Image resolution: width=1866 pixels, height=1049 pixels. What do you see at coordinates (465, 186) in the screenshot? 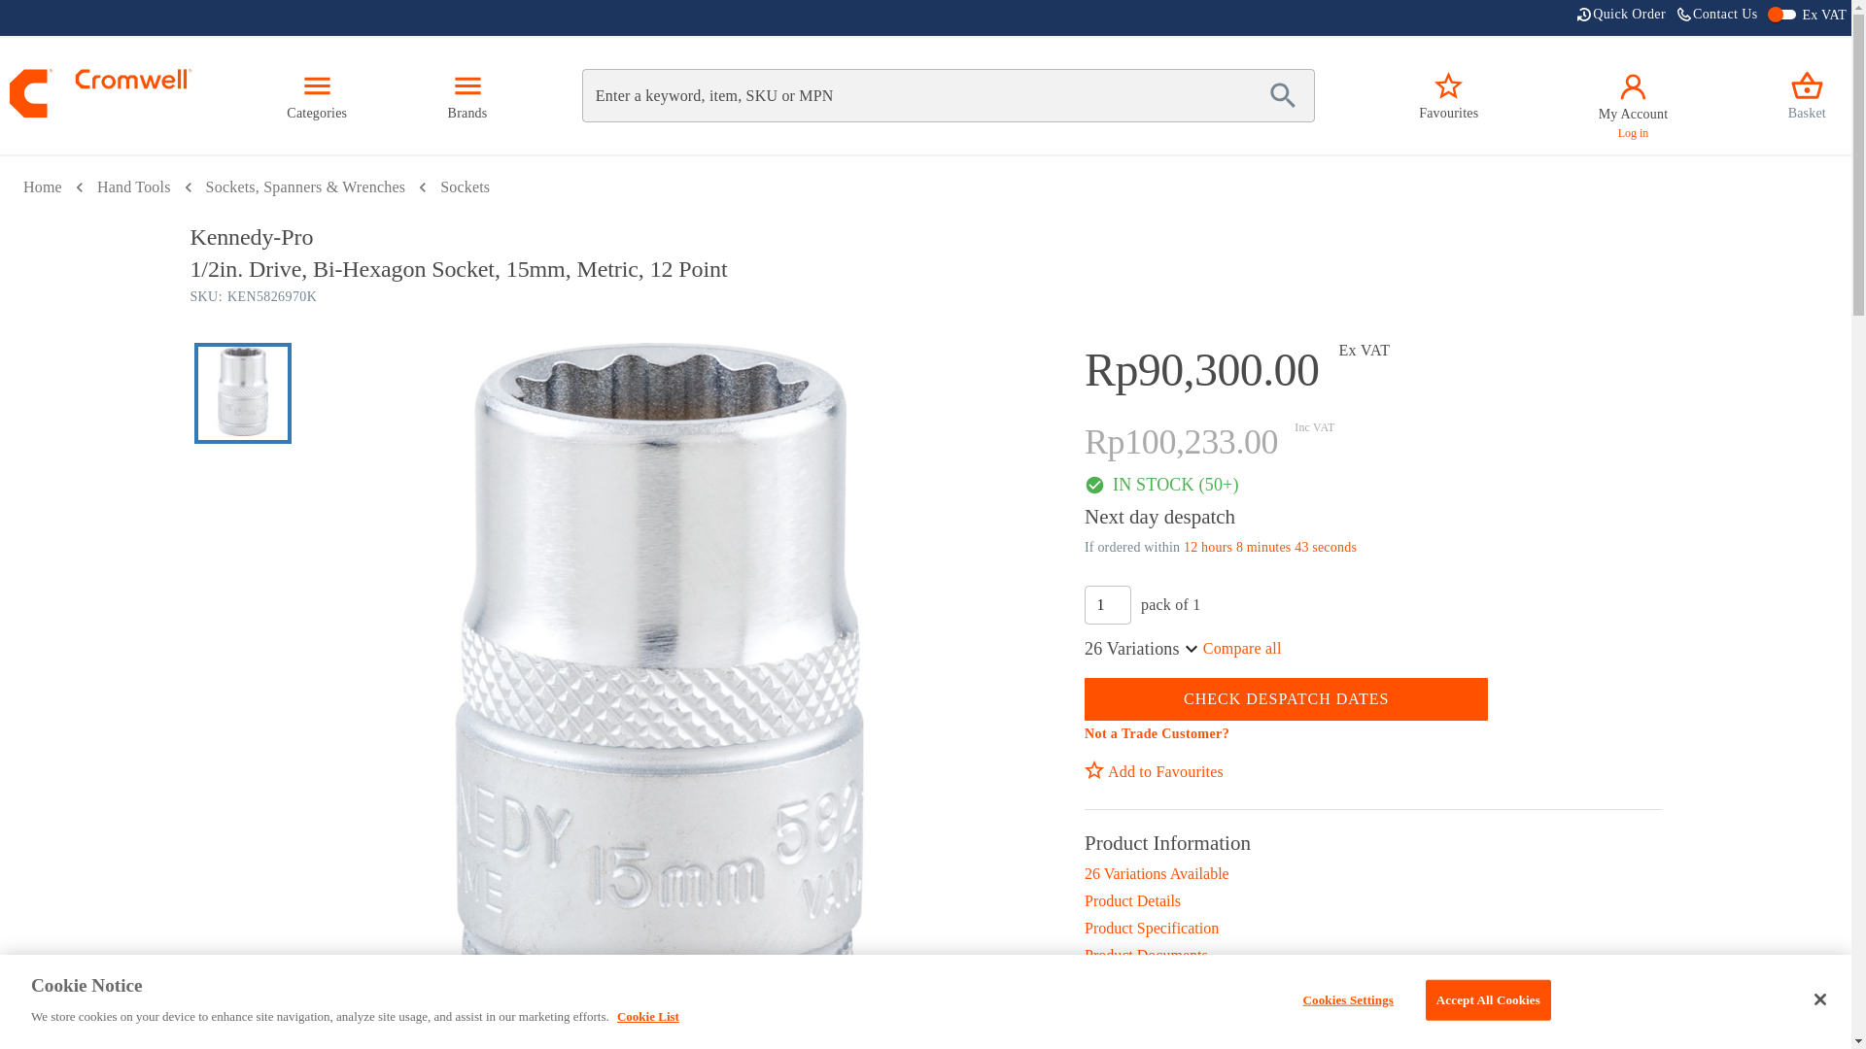
I see `26 Variations Available` at bounding box center [465, 186].